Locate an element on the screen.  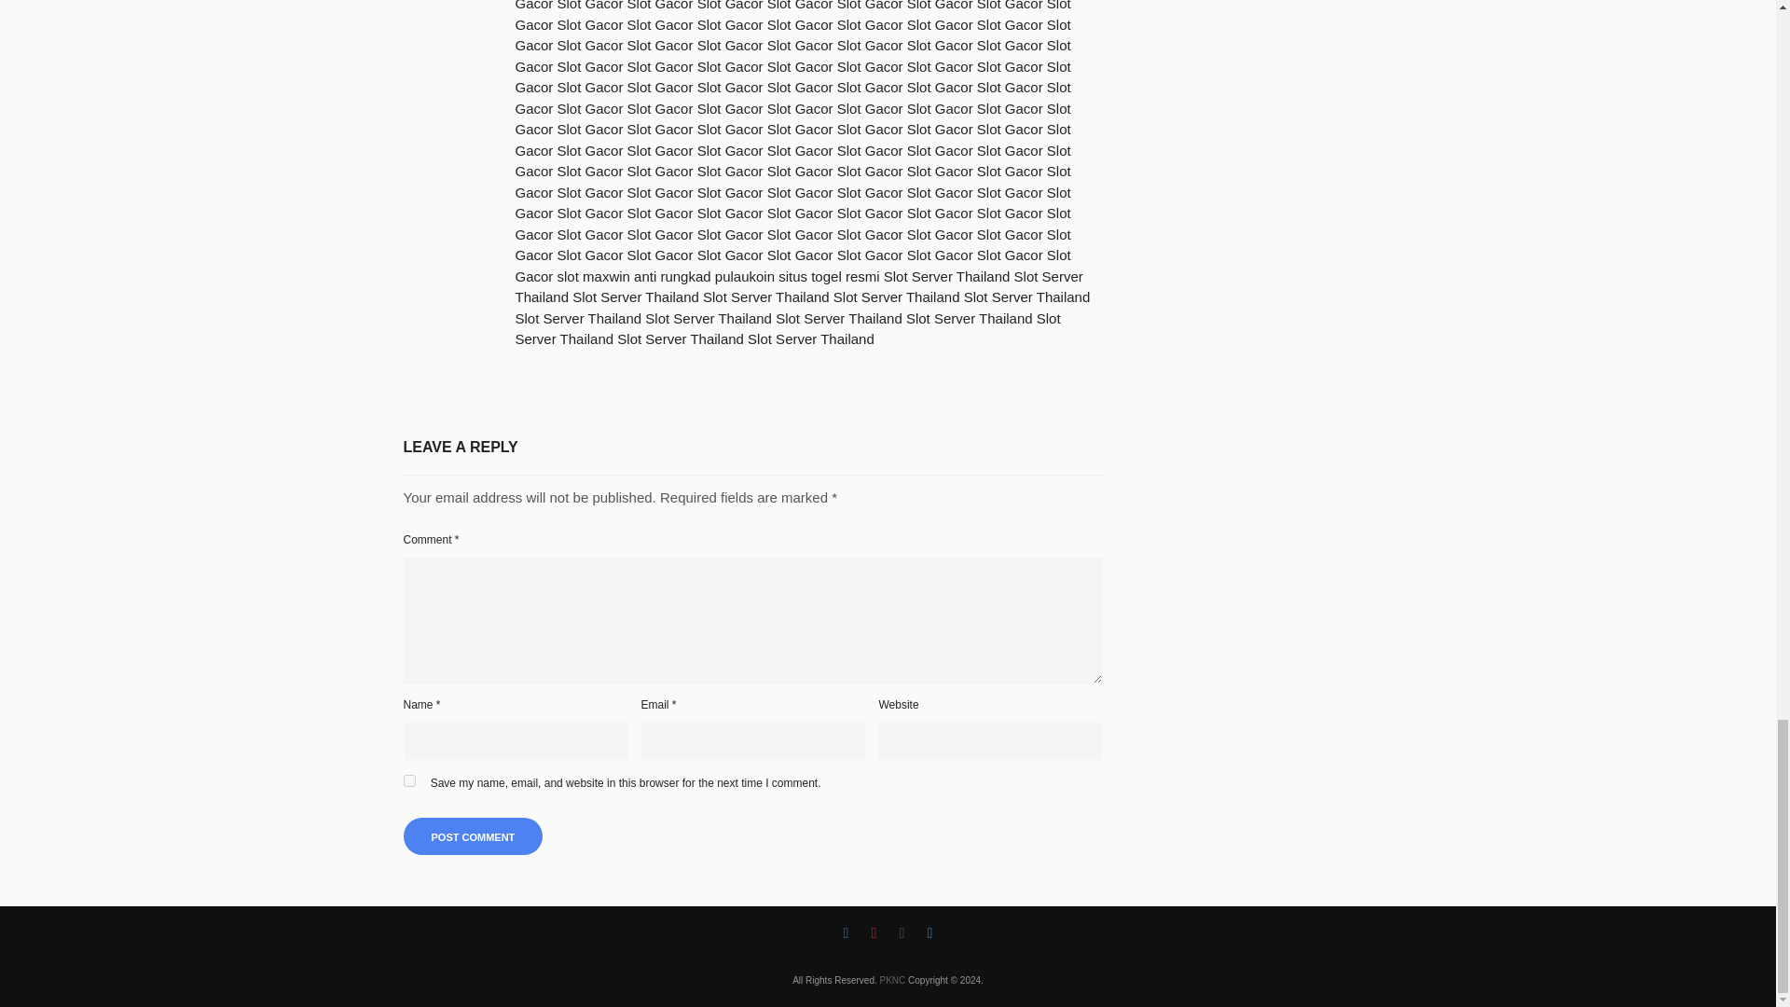
yes is located at coordinates (408, 779).